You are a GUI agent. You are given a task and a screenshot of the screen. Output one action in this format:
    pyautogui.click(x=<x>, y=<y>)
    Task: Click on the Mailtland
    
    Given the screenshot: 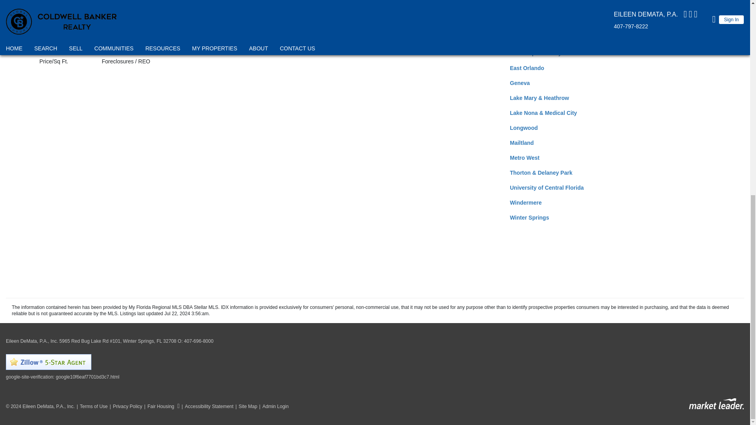 What is the action you would take?
    pyautogui.click(x=521, y=143)
    